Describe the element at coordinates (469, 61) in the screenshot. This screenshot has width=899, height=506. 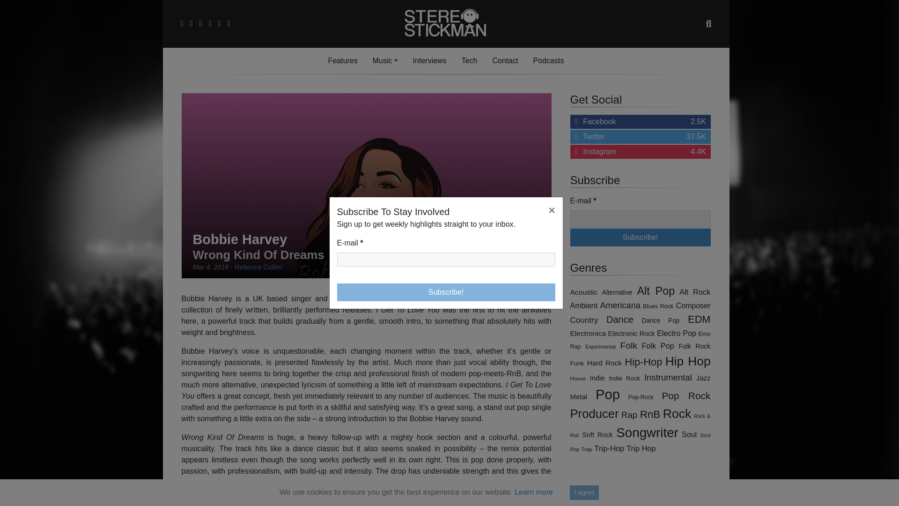
I see `Rebecca Cullen` at that location.